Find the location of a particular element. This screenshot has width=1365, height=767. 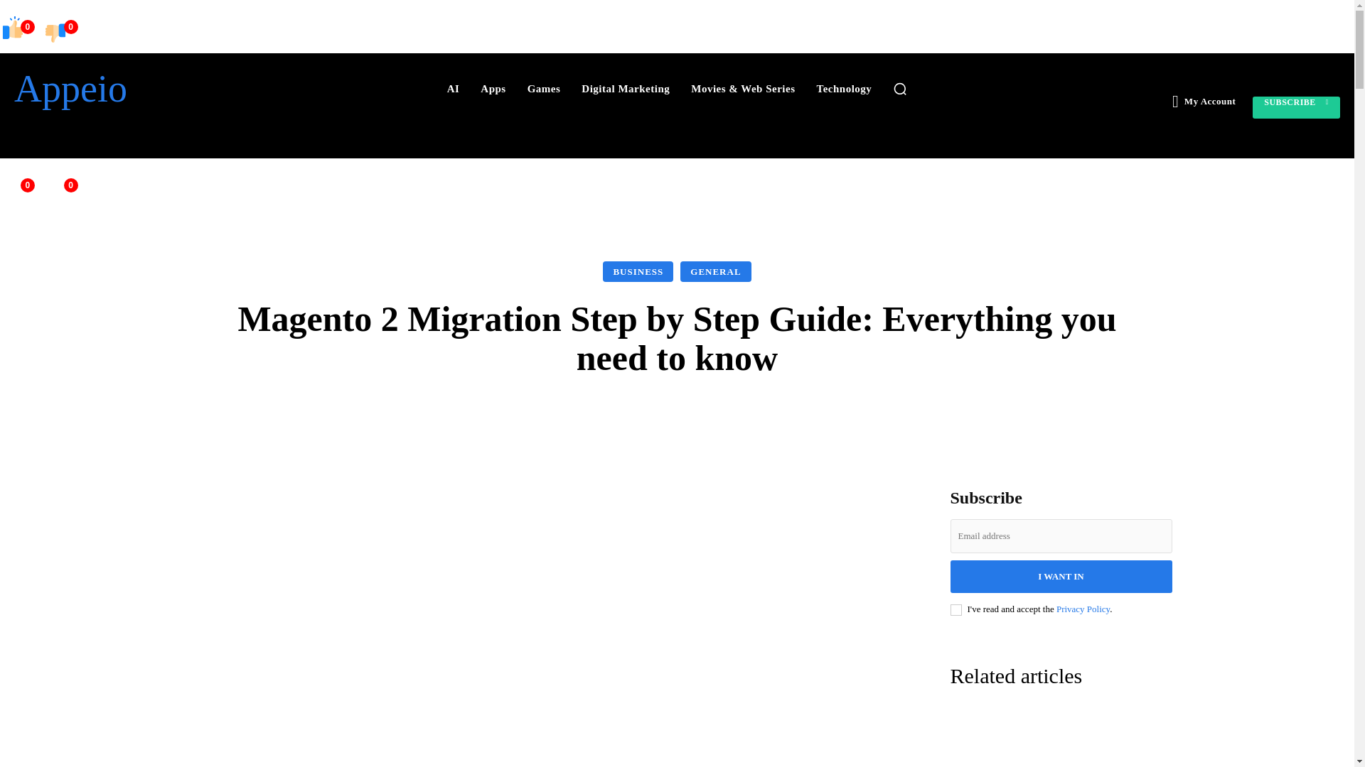

SUBSCRIBE is located at coordinates (1297, 108).